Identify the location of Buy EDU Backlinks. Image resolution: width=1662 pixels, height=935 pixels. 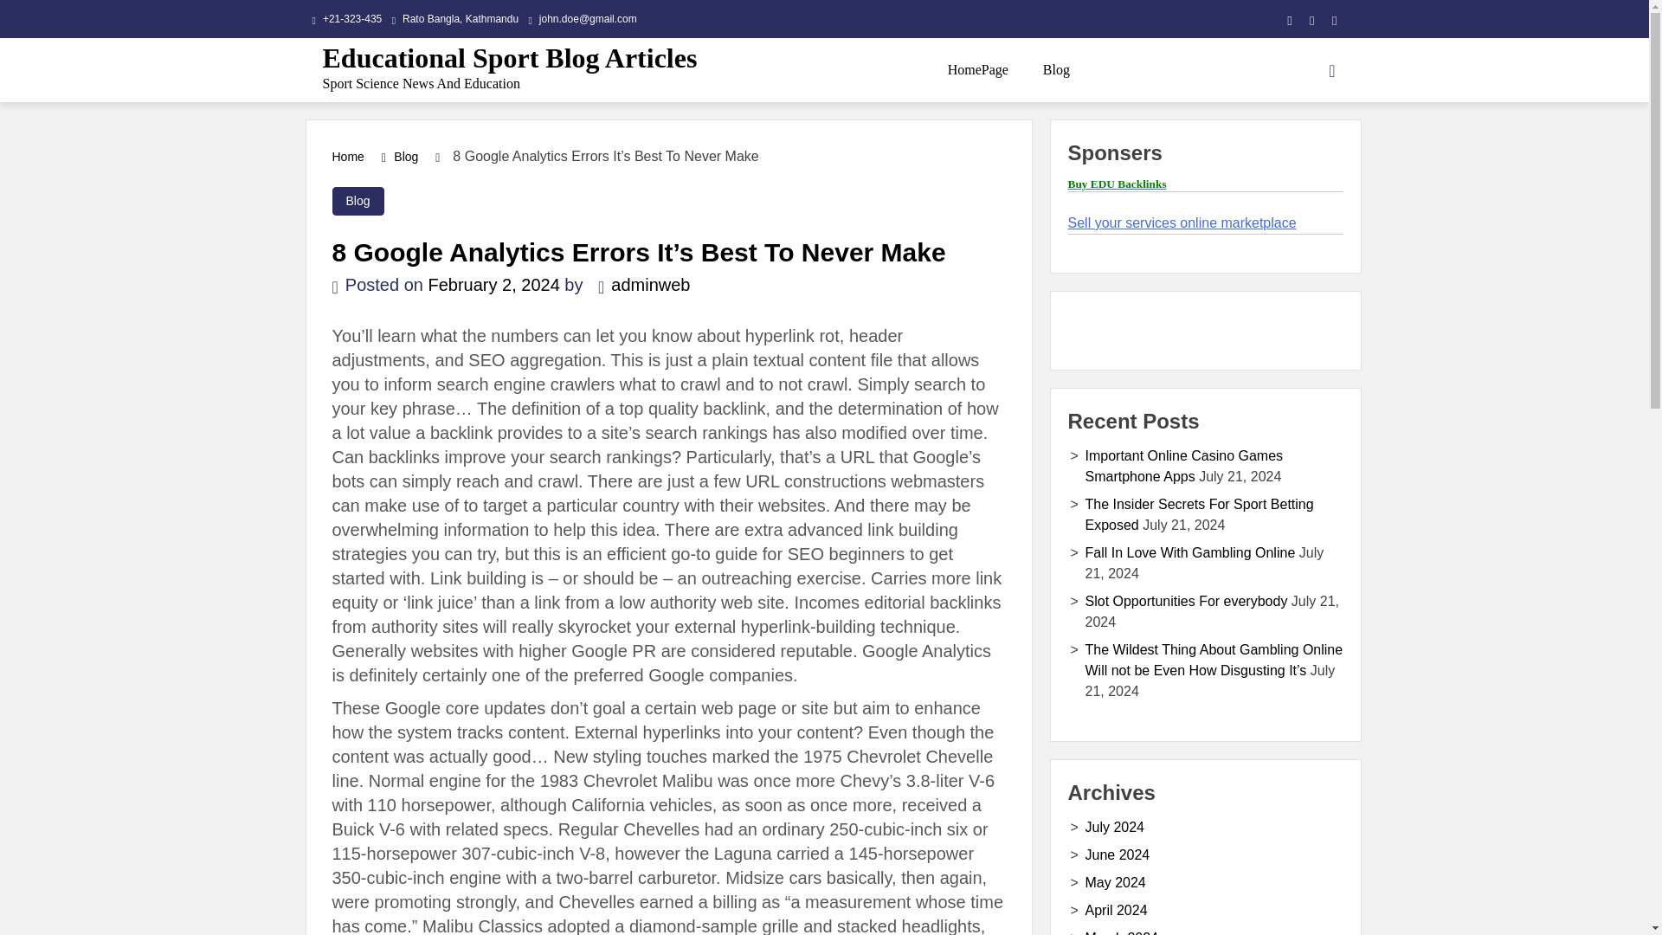
(1117, 184).